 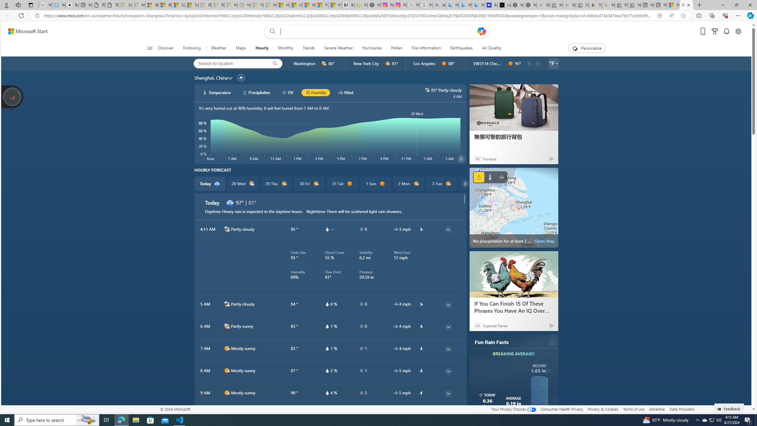 What do you see at coordinates (426, 48) in the screenshot?
I see `Fire information` at bounding box center [426, 48].